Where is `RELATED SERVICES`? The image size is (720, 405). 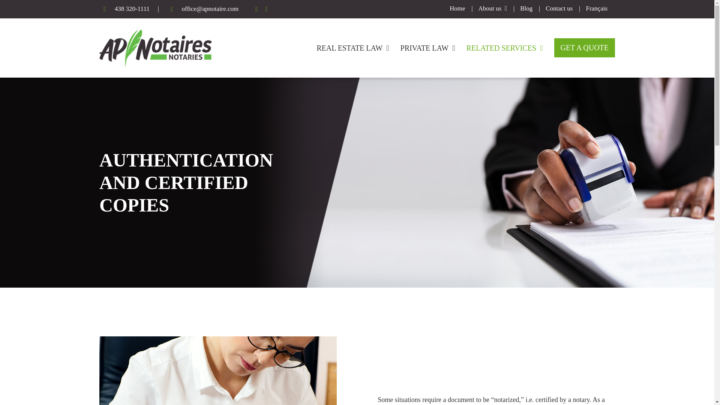
RELATED SERVICES is located at coordinates (504, 48).